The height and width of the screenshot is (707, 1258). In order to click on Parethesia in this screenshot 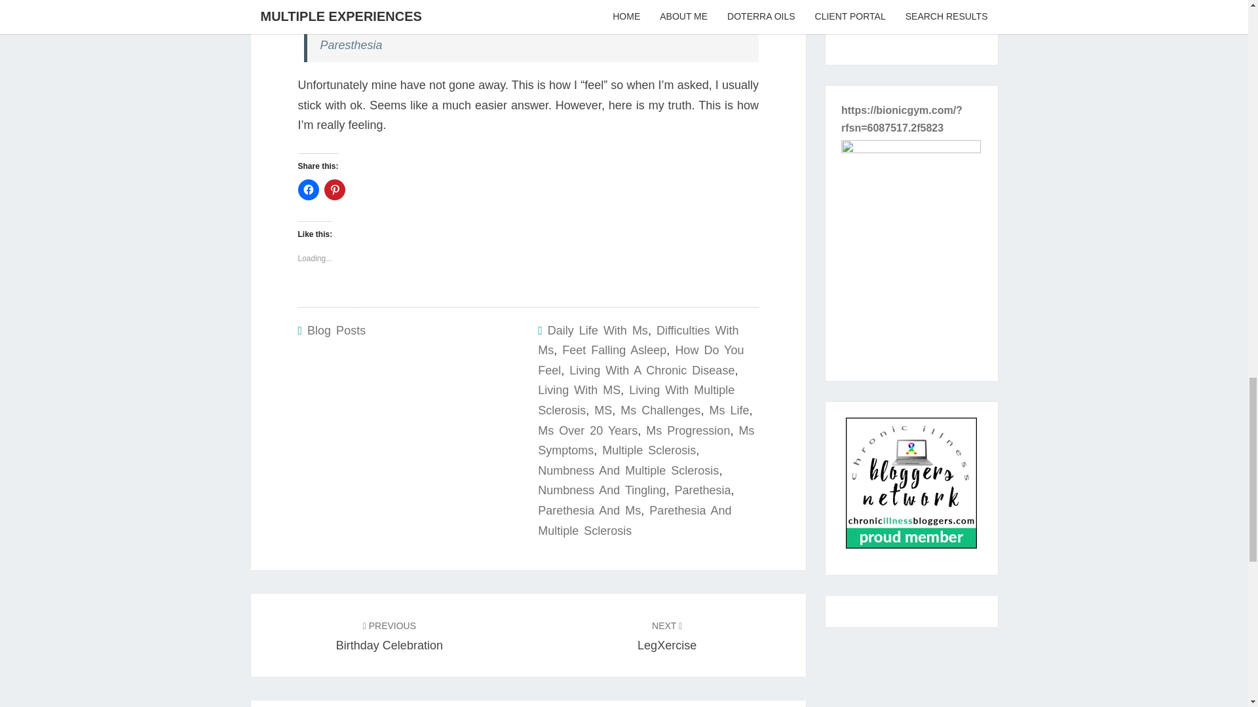, I will do `click(702, 490)`.